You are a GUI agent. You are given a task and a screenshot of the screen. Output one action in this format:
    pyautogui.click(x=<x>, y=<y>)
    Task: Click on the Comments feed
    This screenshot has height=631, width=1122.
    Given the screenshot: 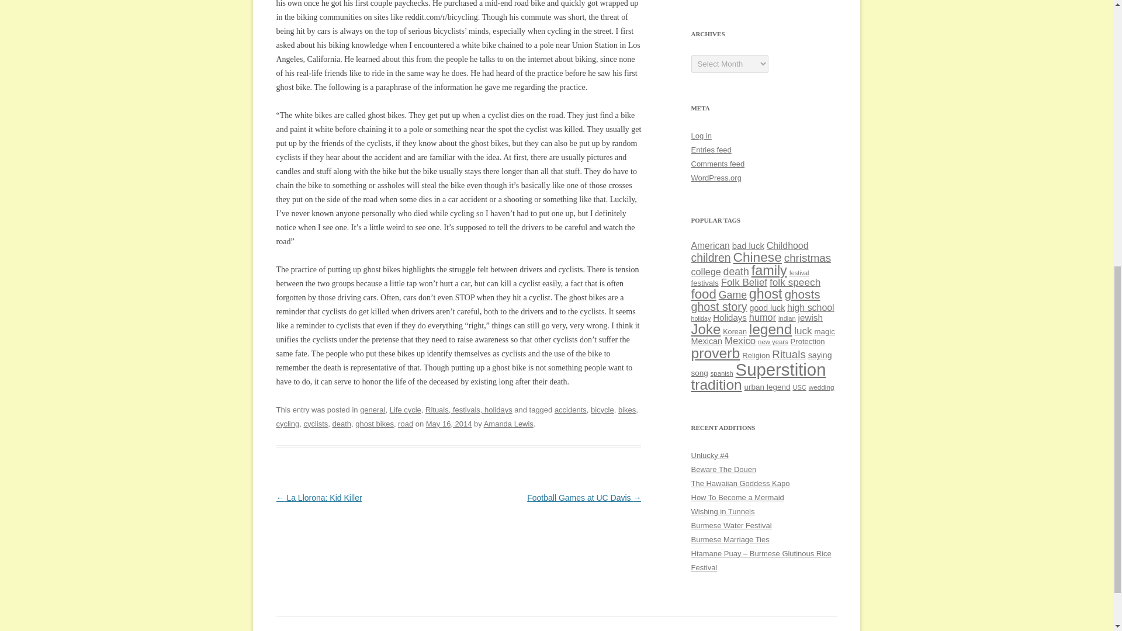 What is the action you would take?
    pyautogui.click(x=718, y=164)
    